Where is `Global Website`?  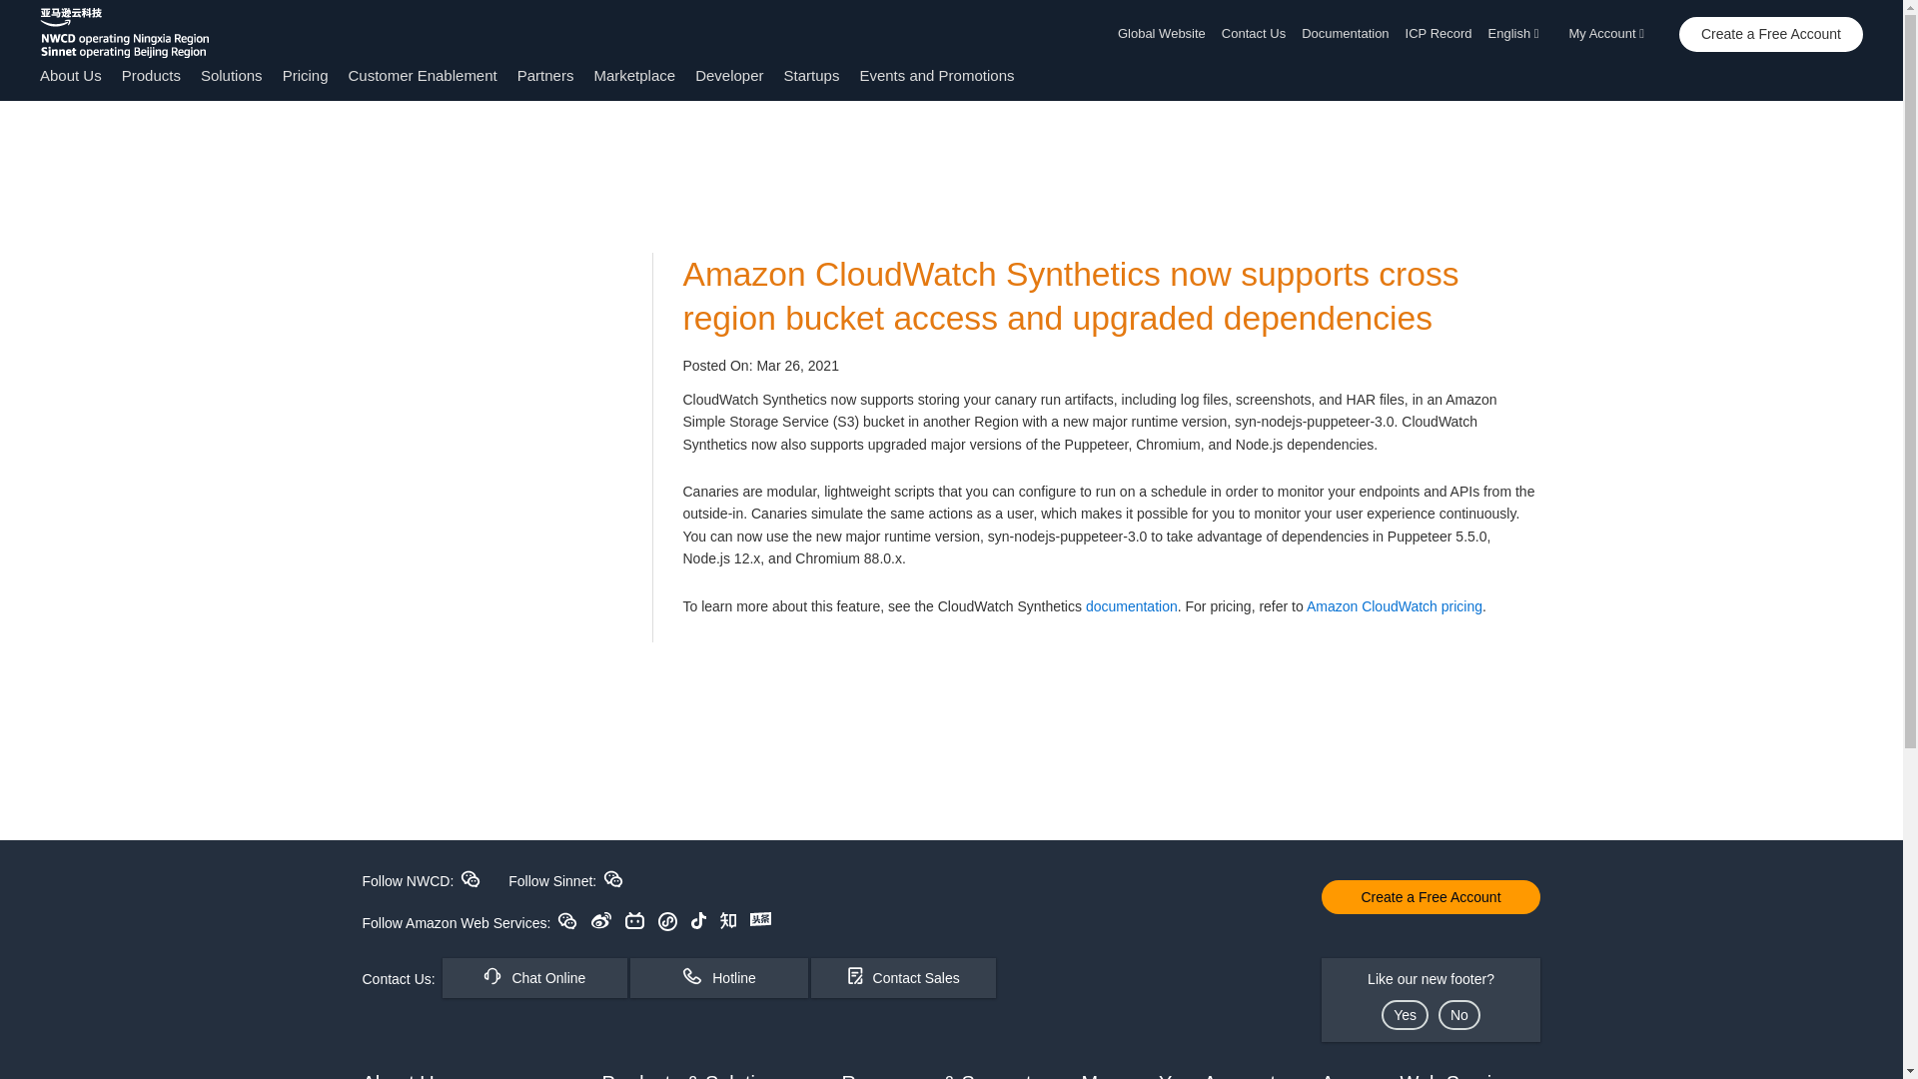
Global Website is located at coordinates (1166, 34).